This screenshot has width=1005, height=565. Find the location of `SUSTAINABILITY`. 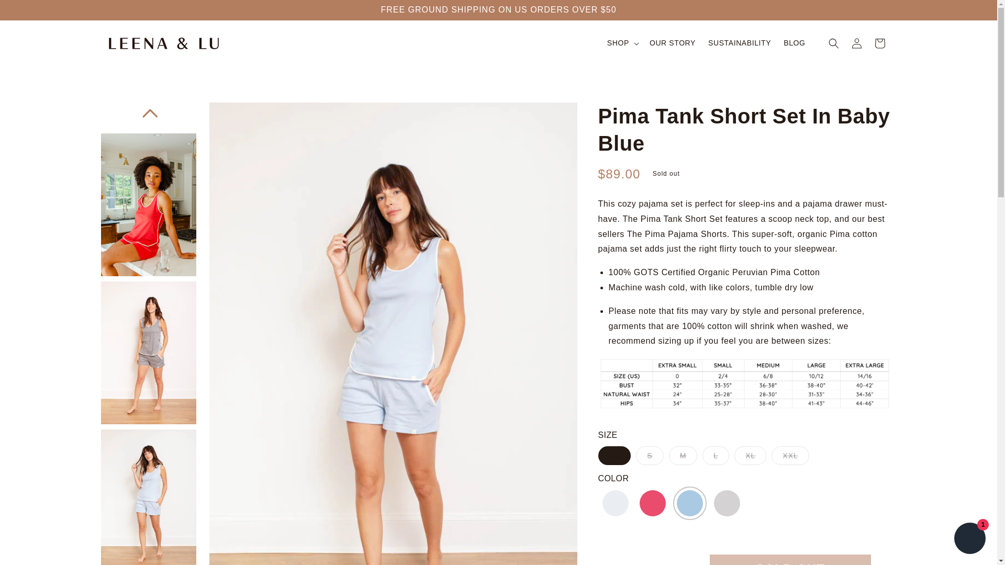

SUSTAINABILITY is located at coordinates (739, 42).